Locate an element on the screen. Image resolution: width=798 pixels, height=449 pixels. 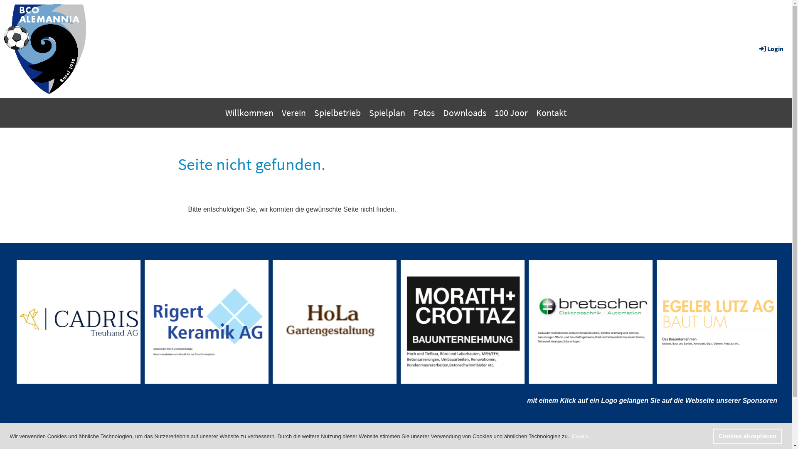
Downloads is located at coordinates (465, 113).